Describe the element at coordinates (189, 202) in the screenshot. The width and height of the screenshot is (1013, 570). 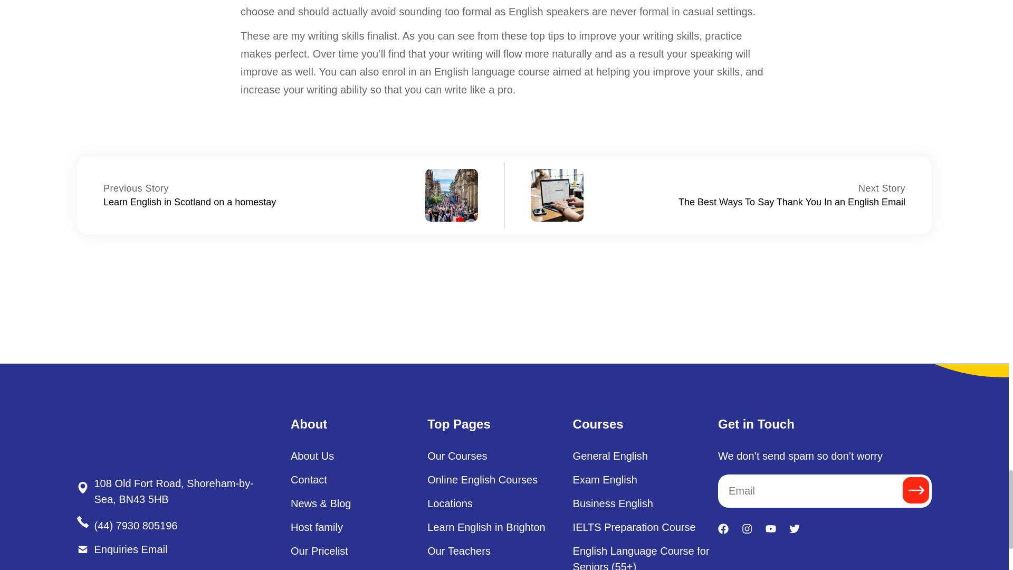
I see `Learn English in Scotland on a homestay` at that location.